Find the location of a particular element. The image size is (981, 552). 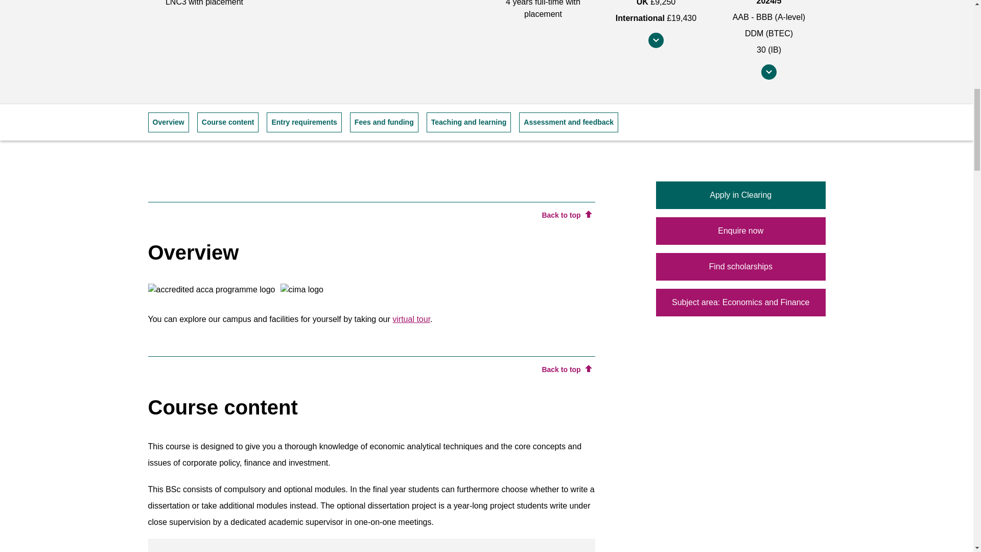

Back to top is located at coordinates (566, 216).